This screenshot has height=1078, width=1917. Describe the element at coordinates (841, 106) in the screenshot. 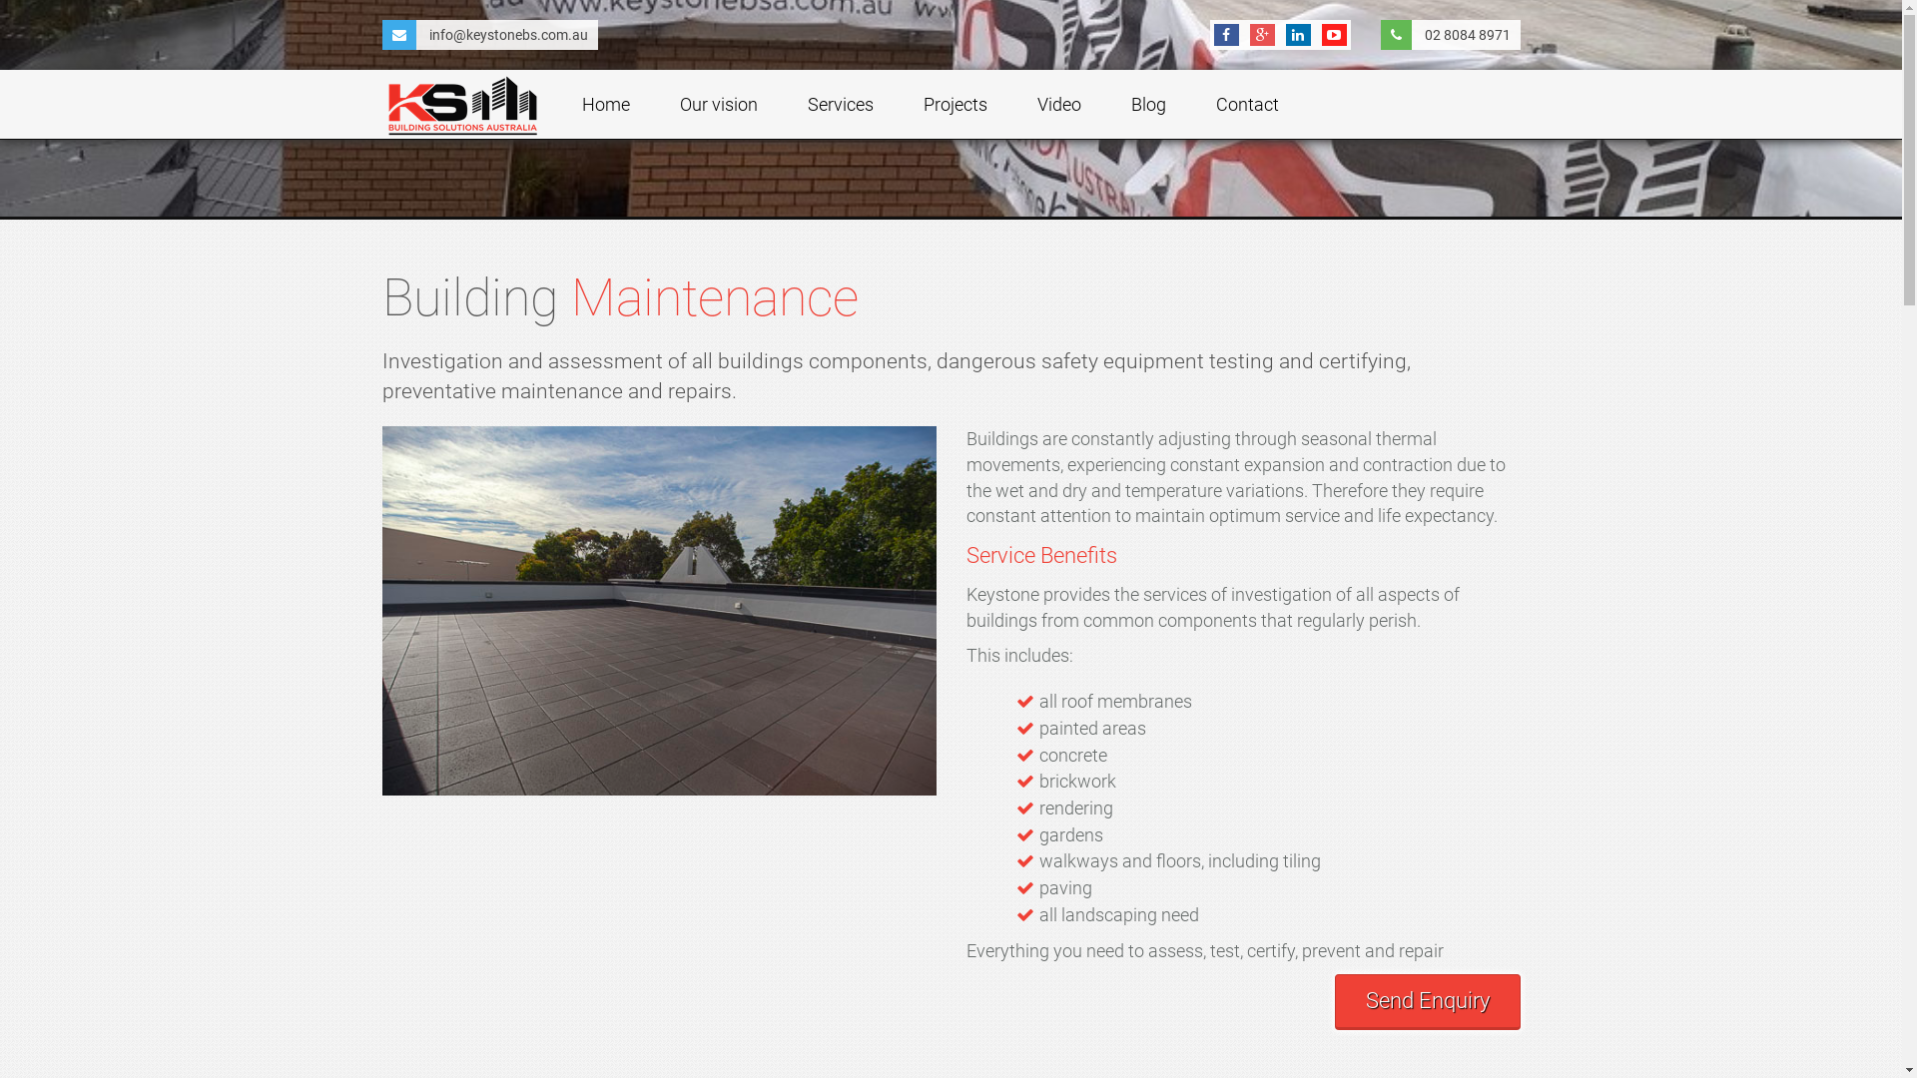

I see `Services` at that location.